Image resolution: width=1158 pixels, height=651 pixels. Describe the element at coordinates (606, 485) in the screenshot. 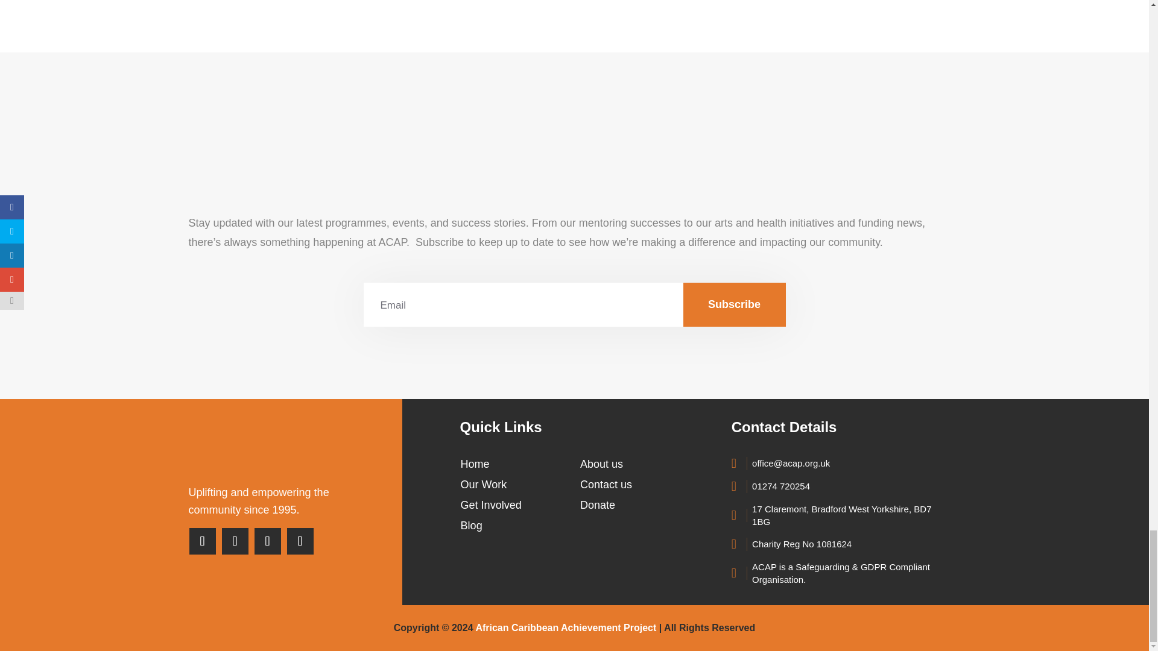

I see `Contact us` at that location.